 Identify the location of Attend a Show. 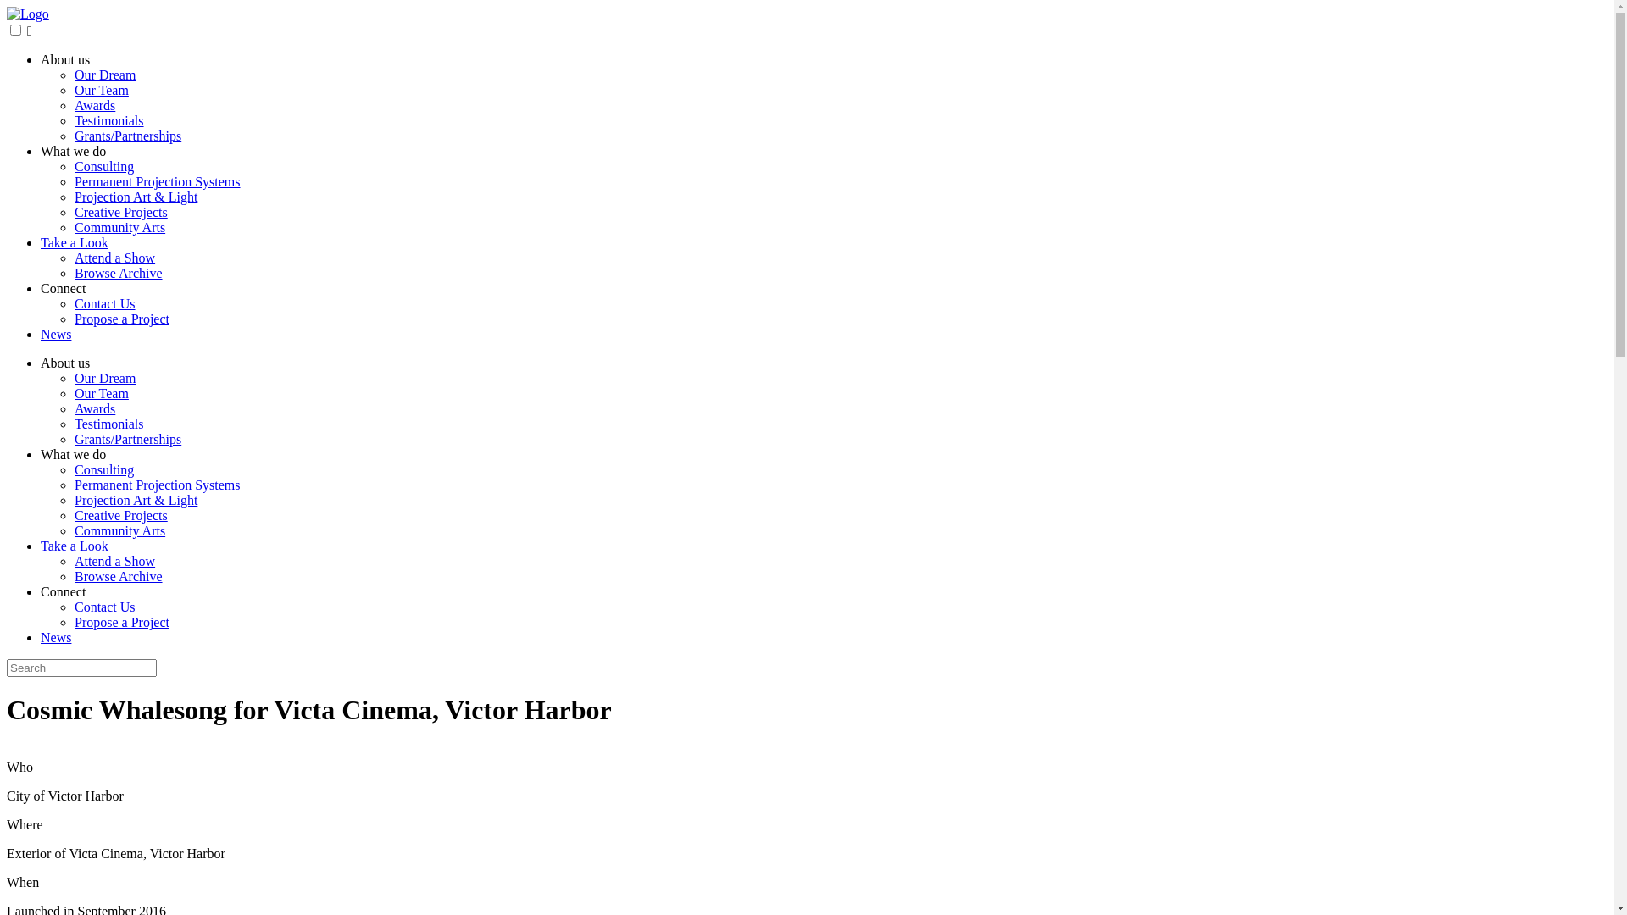
(115, 258).